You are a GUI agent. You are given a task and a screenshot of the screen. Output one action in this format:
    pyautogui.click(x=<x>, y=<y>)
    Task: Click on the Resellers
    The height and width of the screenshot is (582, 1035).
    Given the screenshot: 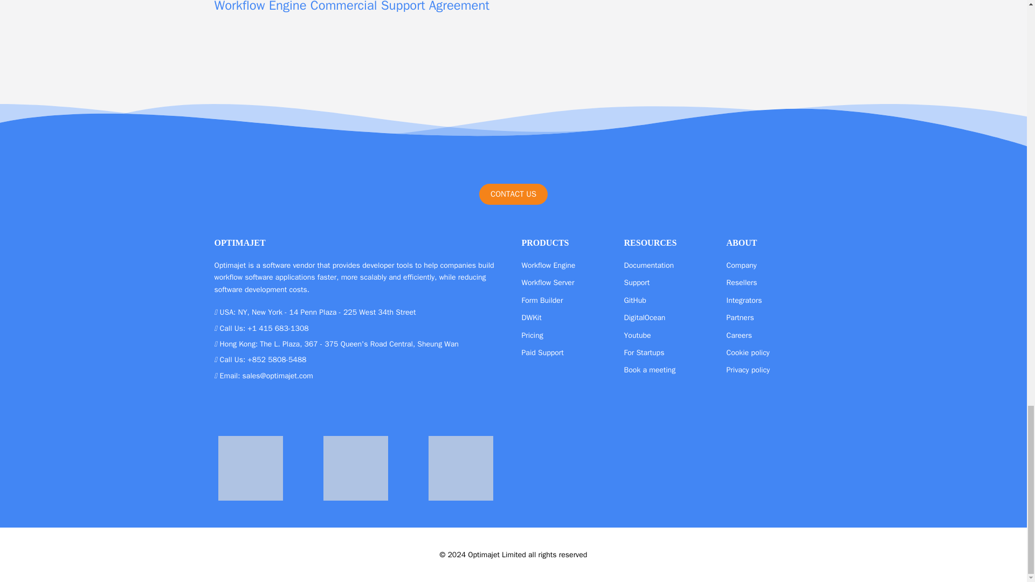 What is the action you would take?
    pyautogui.click(x=742, y=282)
    